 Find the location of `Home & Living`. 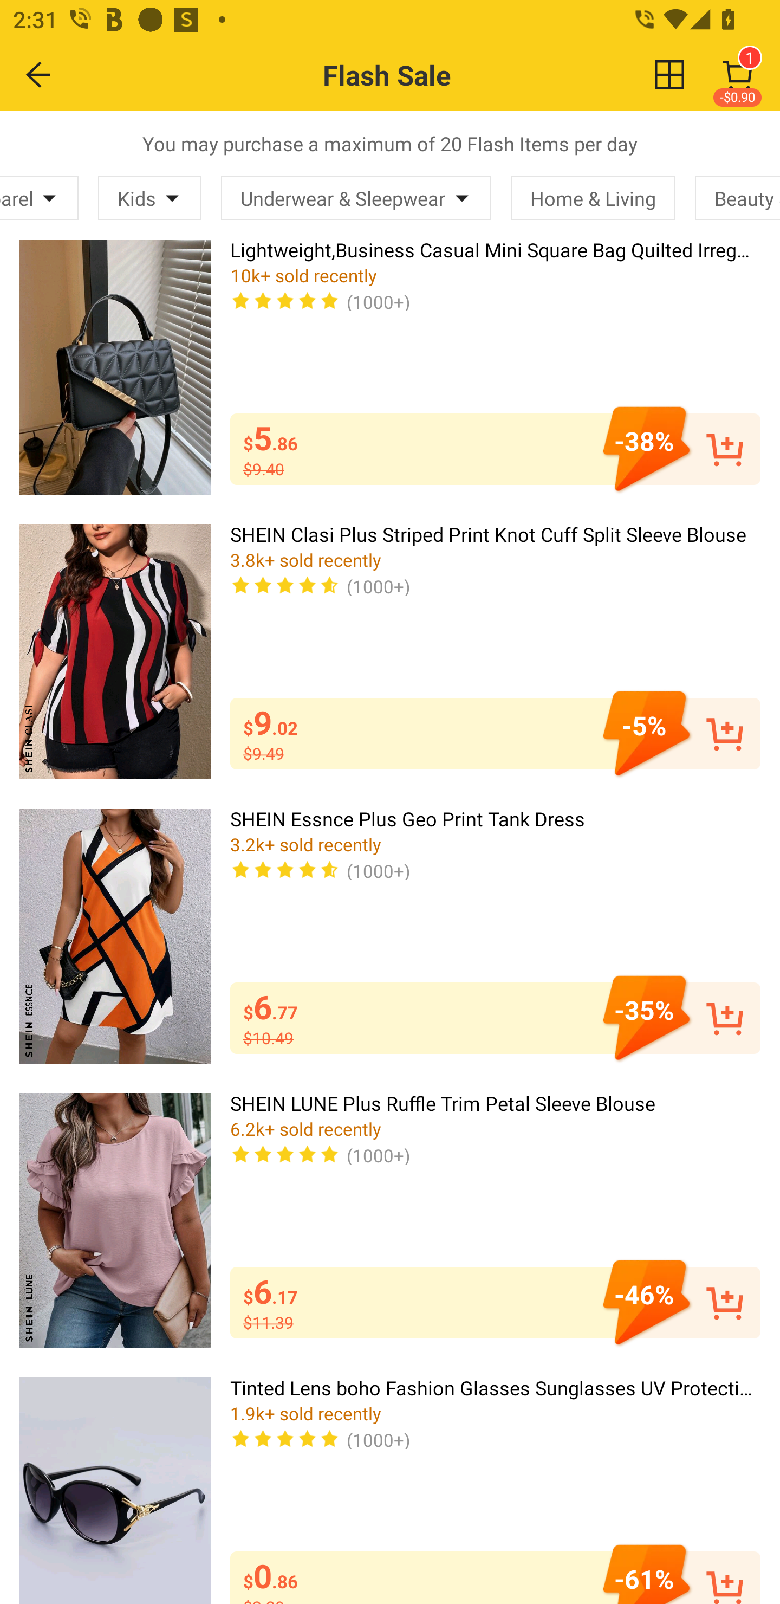

Home & Living is located at coordinates (593, 198).